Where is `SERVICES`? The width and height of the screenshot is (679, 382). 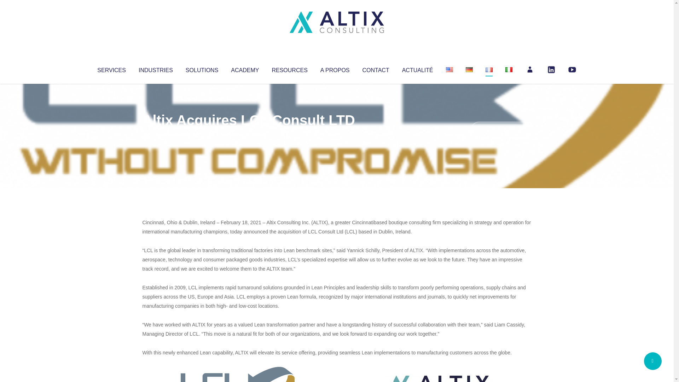 SERVICES is located at coordinates (111, 69).